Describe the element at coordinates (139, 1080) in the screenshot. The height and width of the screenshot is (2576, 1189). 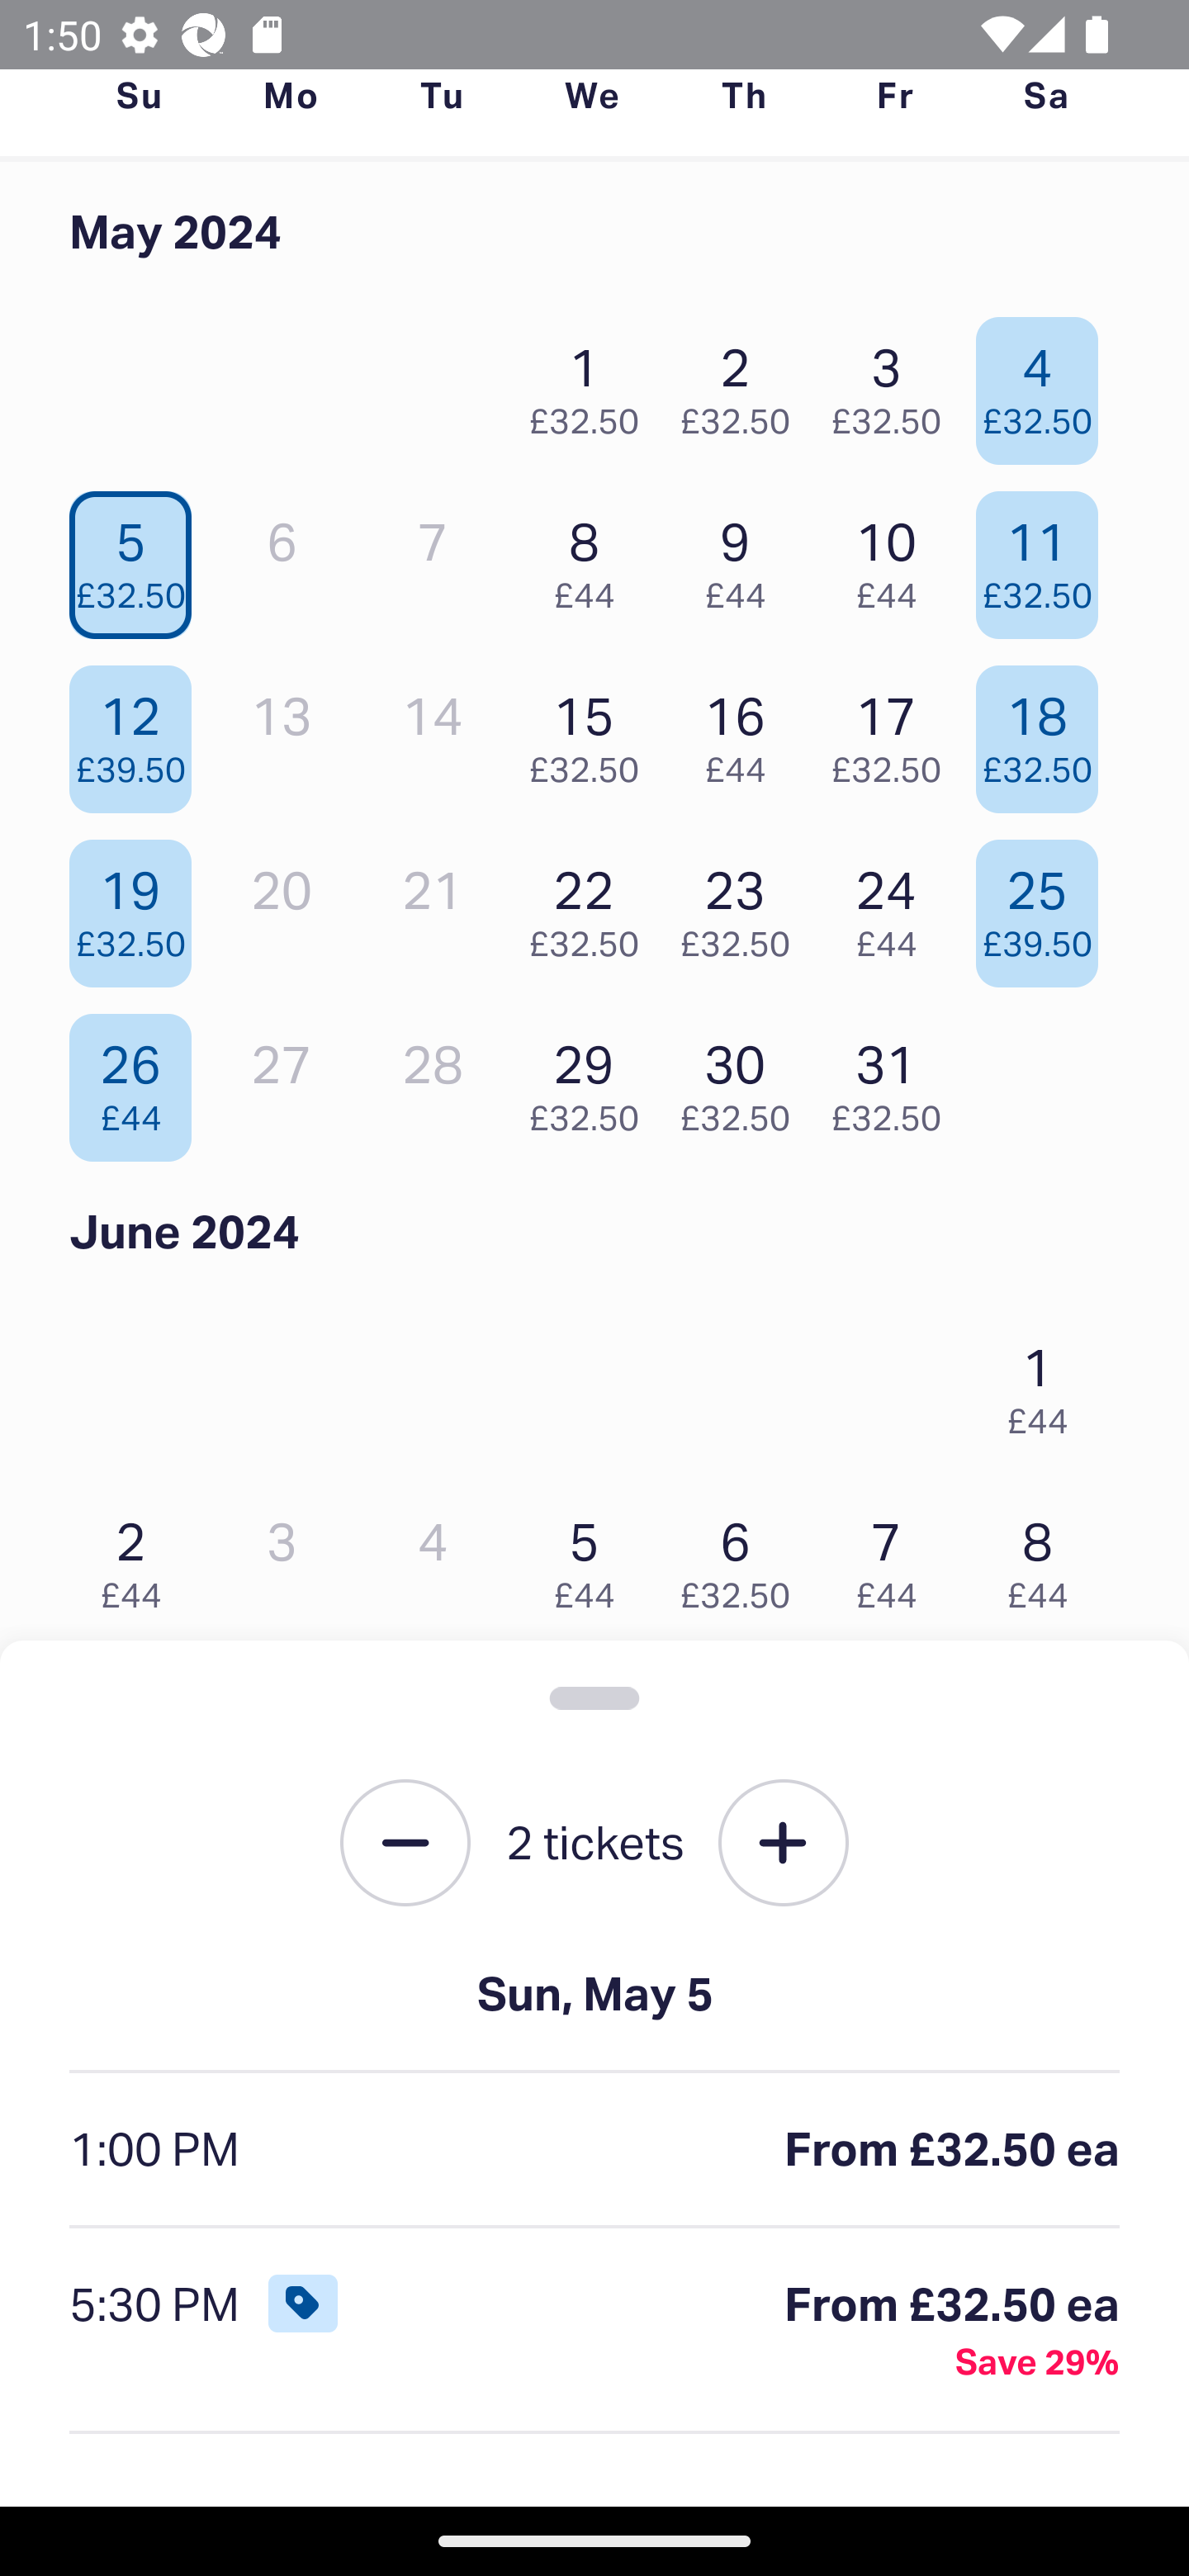
I see `26 £44` at that location.